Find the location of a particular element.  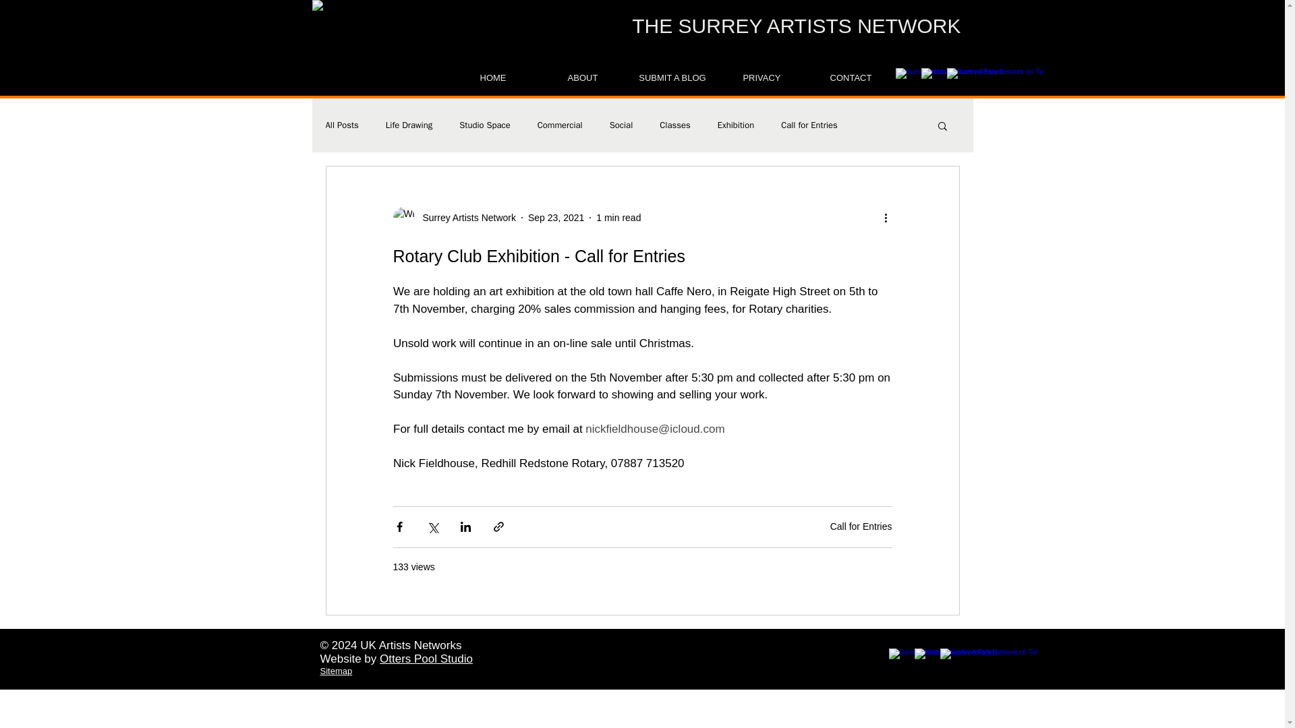

Classes is located at coordinates (674, 125).